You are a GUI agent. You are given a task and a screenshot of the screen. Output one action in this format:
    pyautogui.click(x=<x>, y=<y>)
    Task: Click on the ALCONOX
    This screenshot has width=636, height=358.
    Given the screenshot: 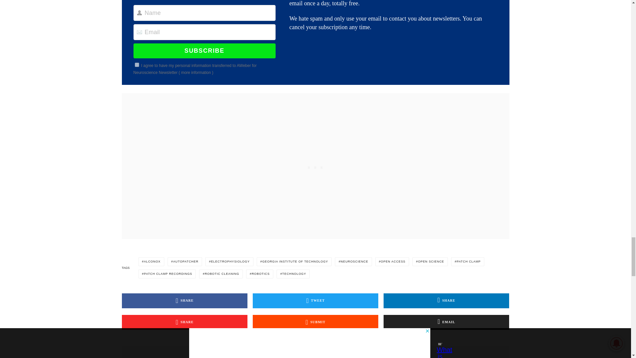 What is the action you would take?
    pyautogui.click(x=151, y=262)
    